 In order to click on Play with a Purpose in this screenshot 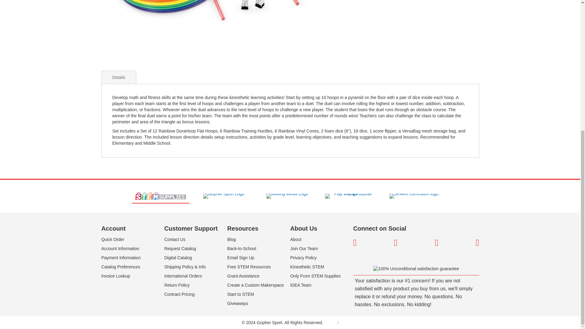, I will do `click(350, 196)`.